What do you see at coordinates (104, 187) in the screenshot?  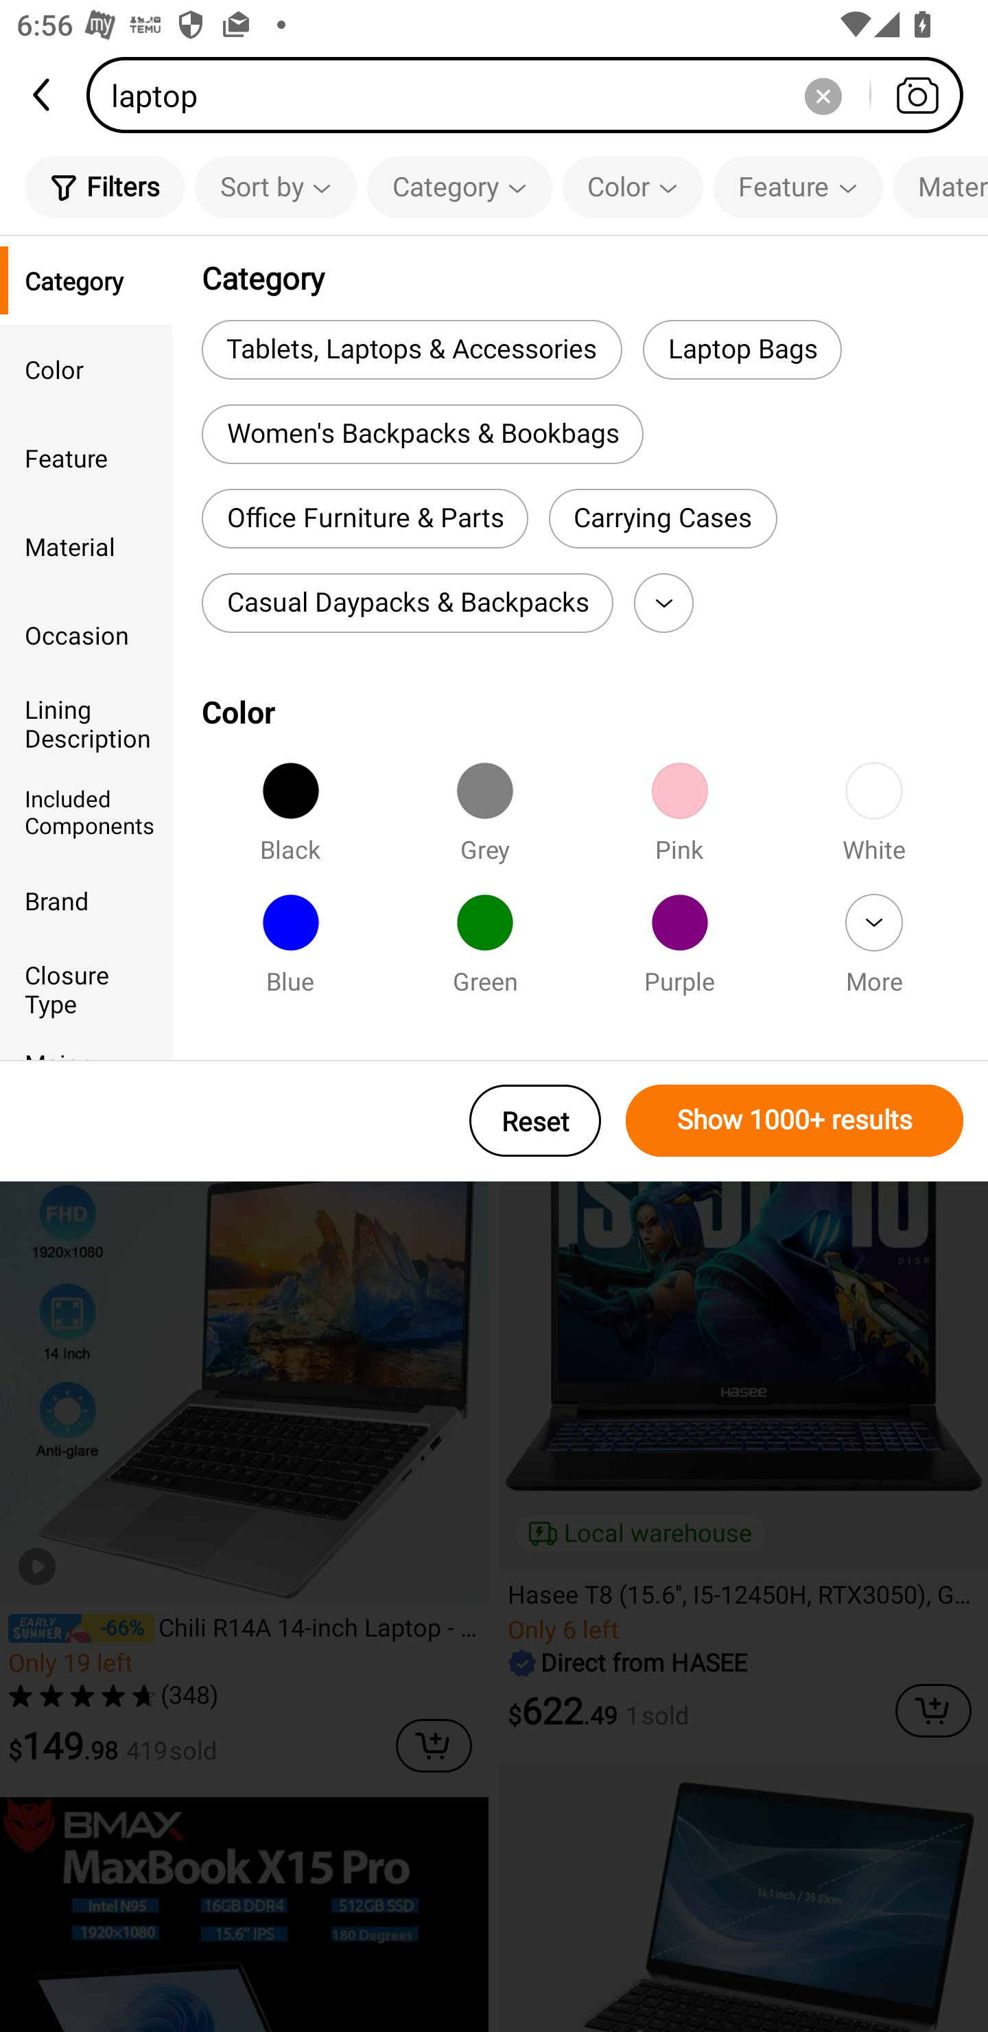 I see `Filters` at bounding box center [104, 187].